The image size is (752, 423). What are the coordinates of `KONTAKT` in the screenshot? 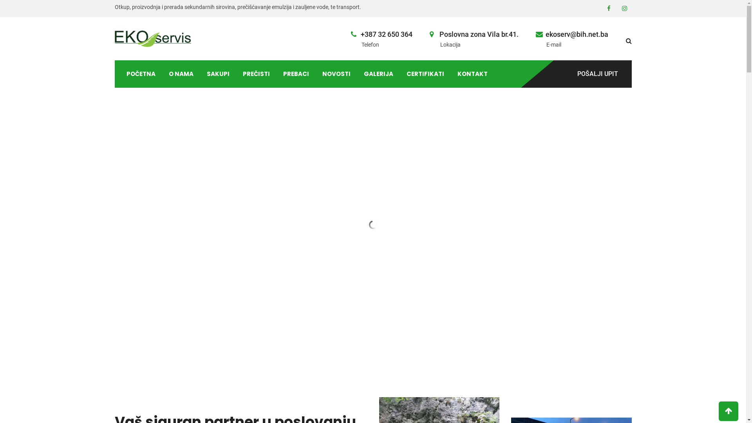 It's located at (472, 74).